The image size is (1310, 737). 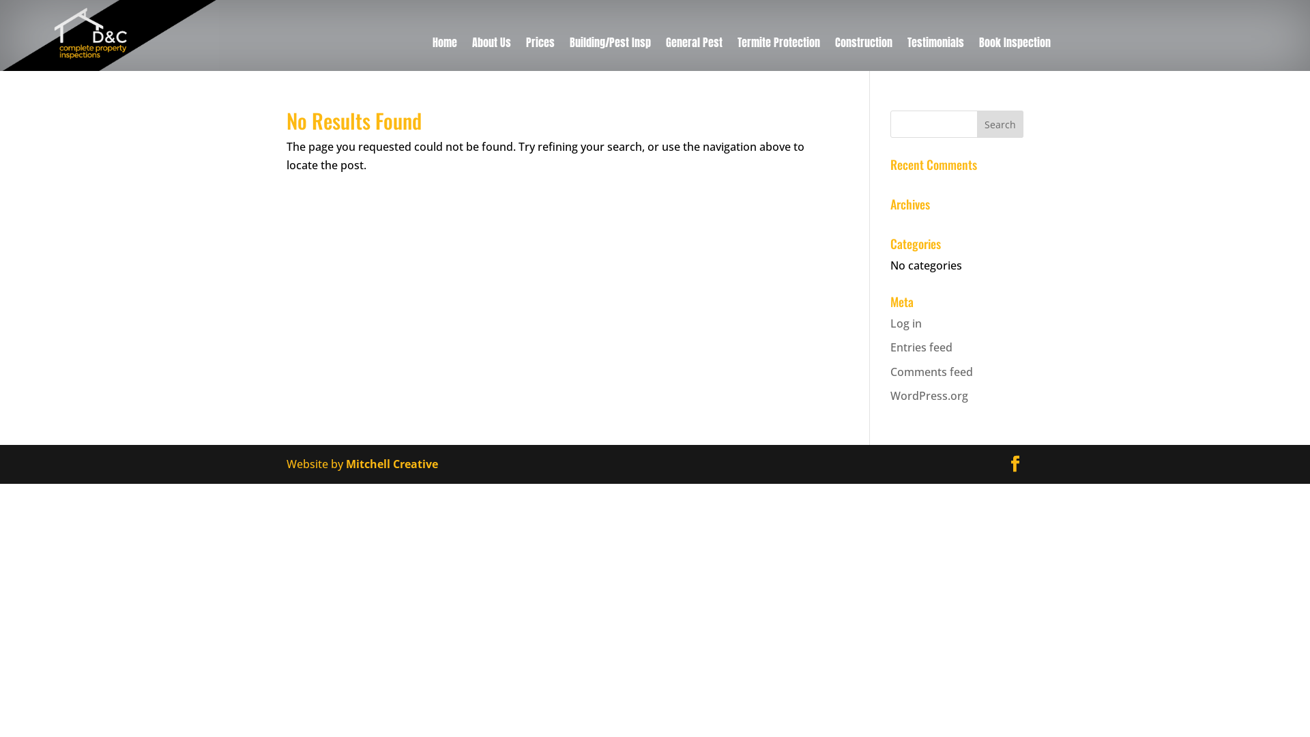 What do you see at coordinates (1000, 124) in the screenshot?
I see `Search` at bounding box center [1000, 124].